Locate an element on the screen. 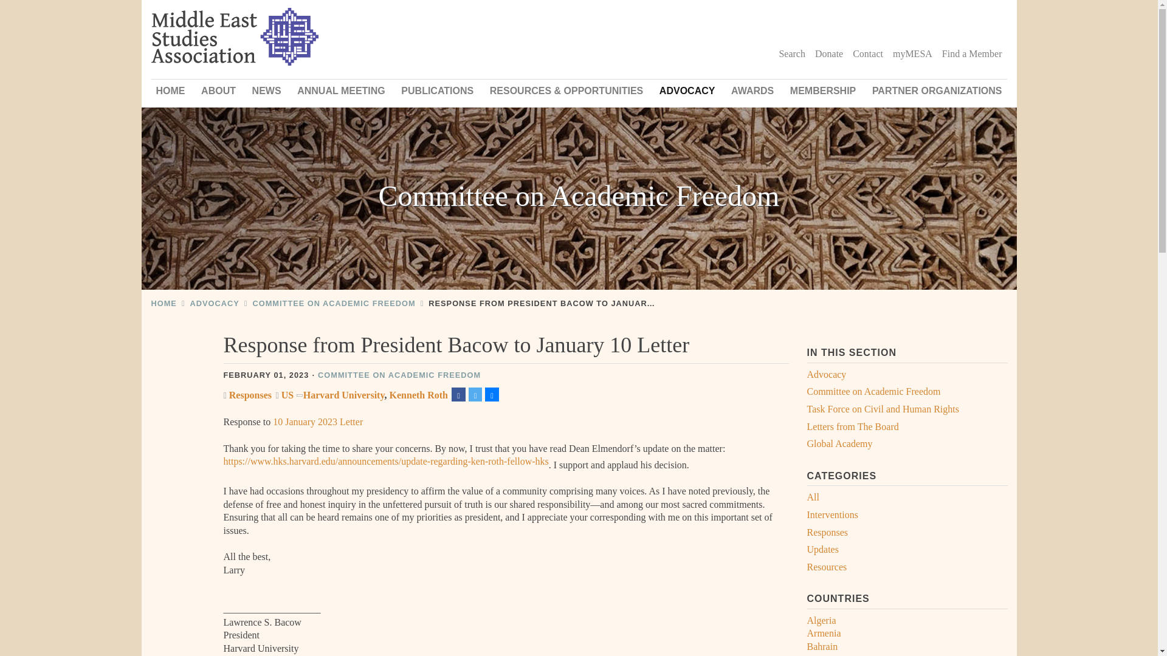 Image resolution: width=1167 pixels, height=656 pixels. Find a Member is located at coordinates (971, 54).